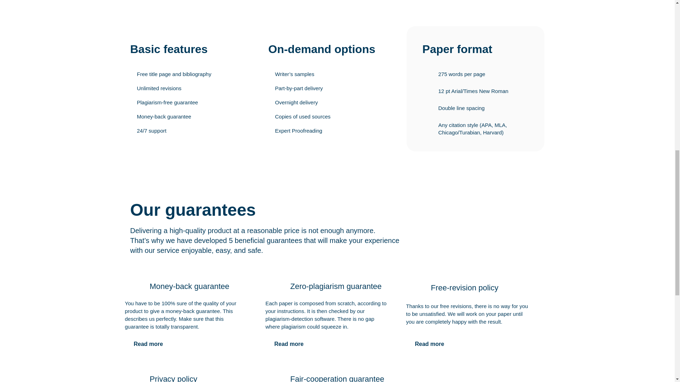 This screenshot has width=680, height=382. Describe the element at coordinates (289, 344) in the screenshot. I see `Read more` at that location.